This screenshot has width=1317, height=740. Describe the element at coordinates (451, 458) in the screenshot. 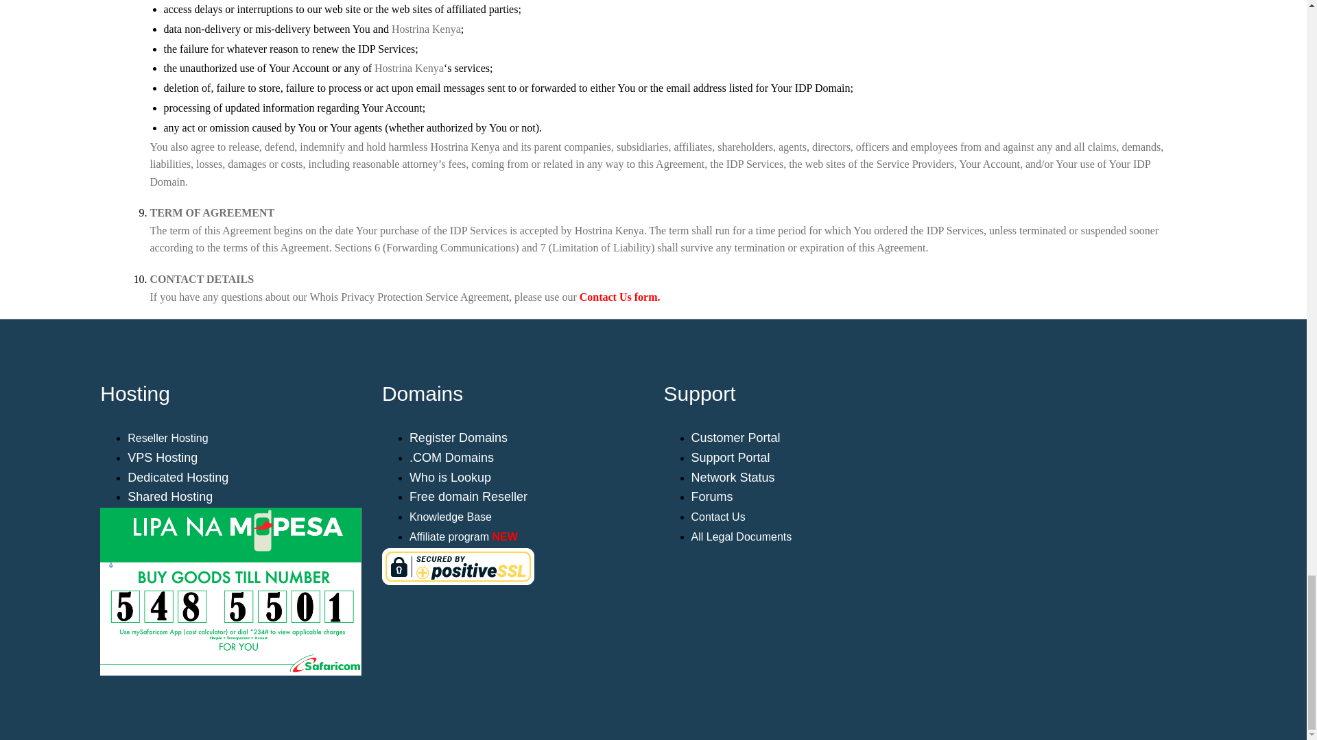

I see `.COM Domains` at that location.